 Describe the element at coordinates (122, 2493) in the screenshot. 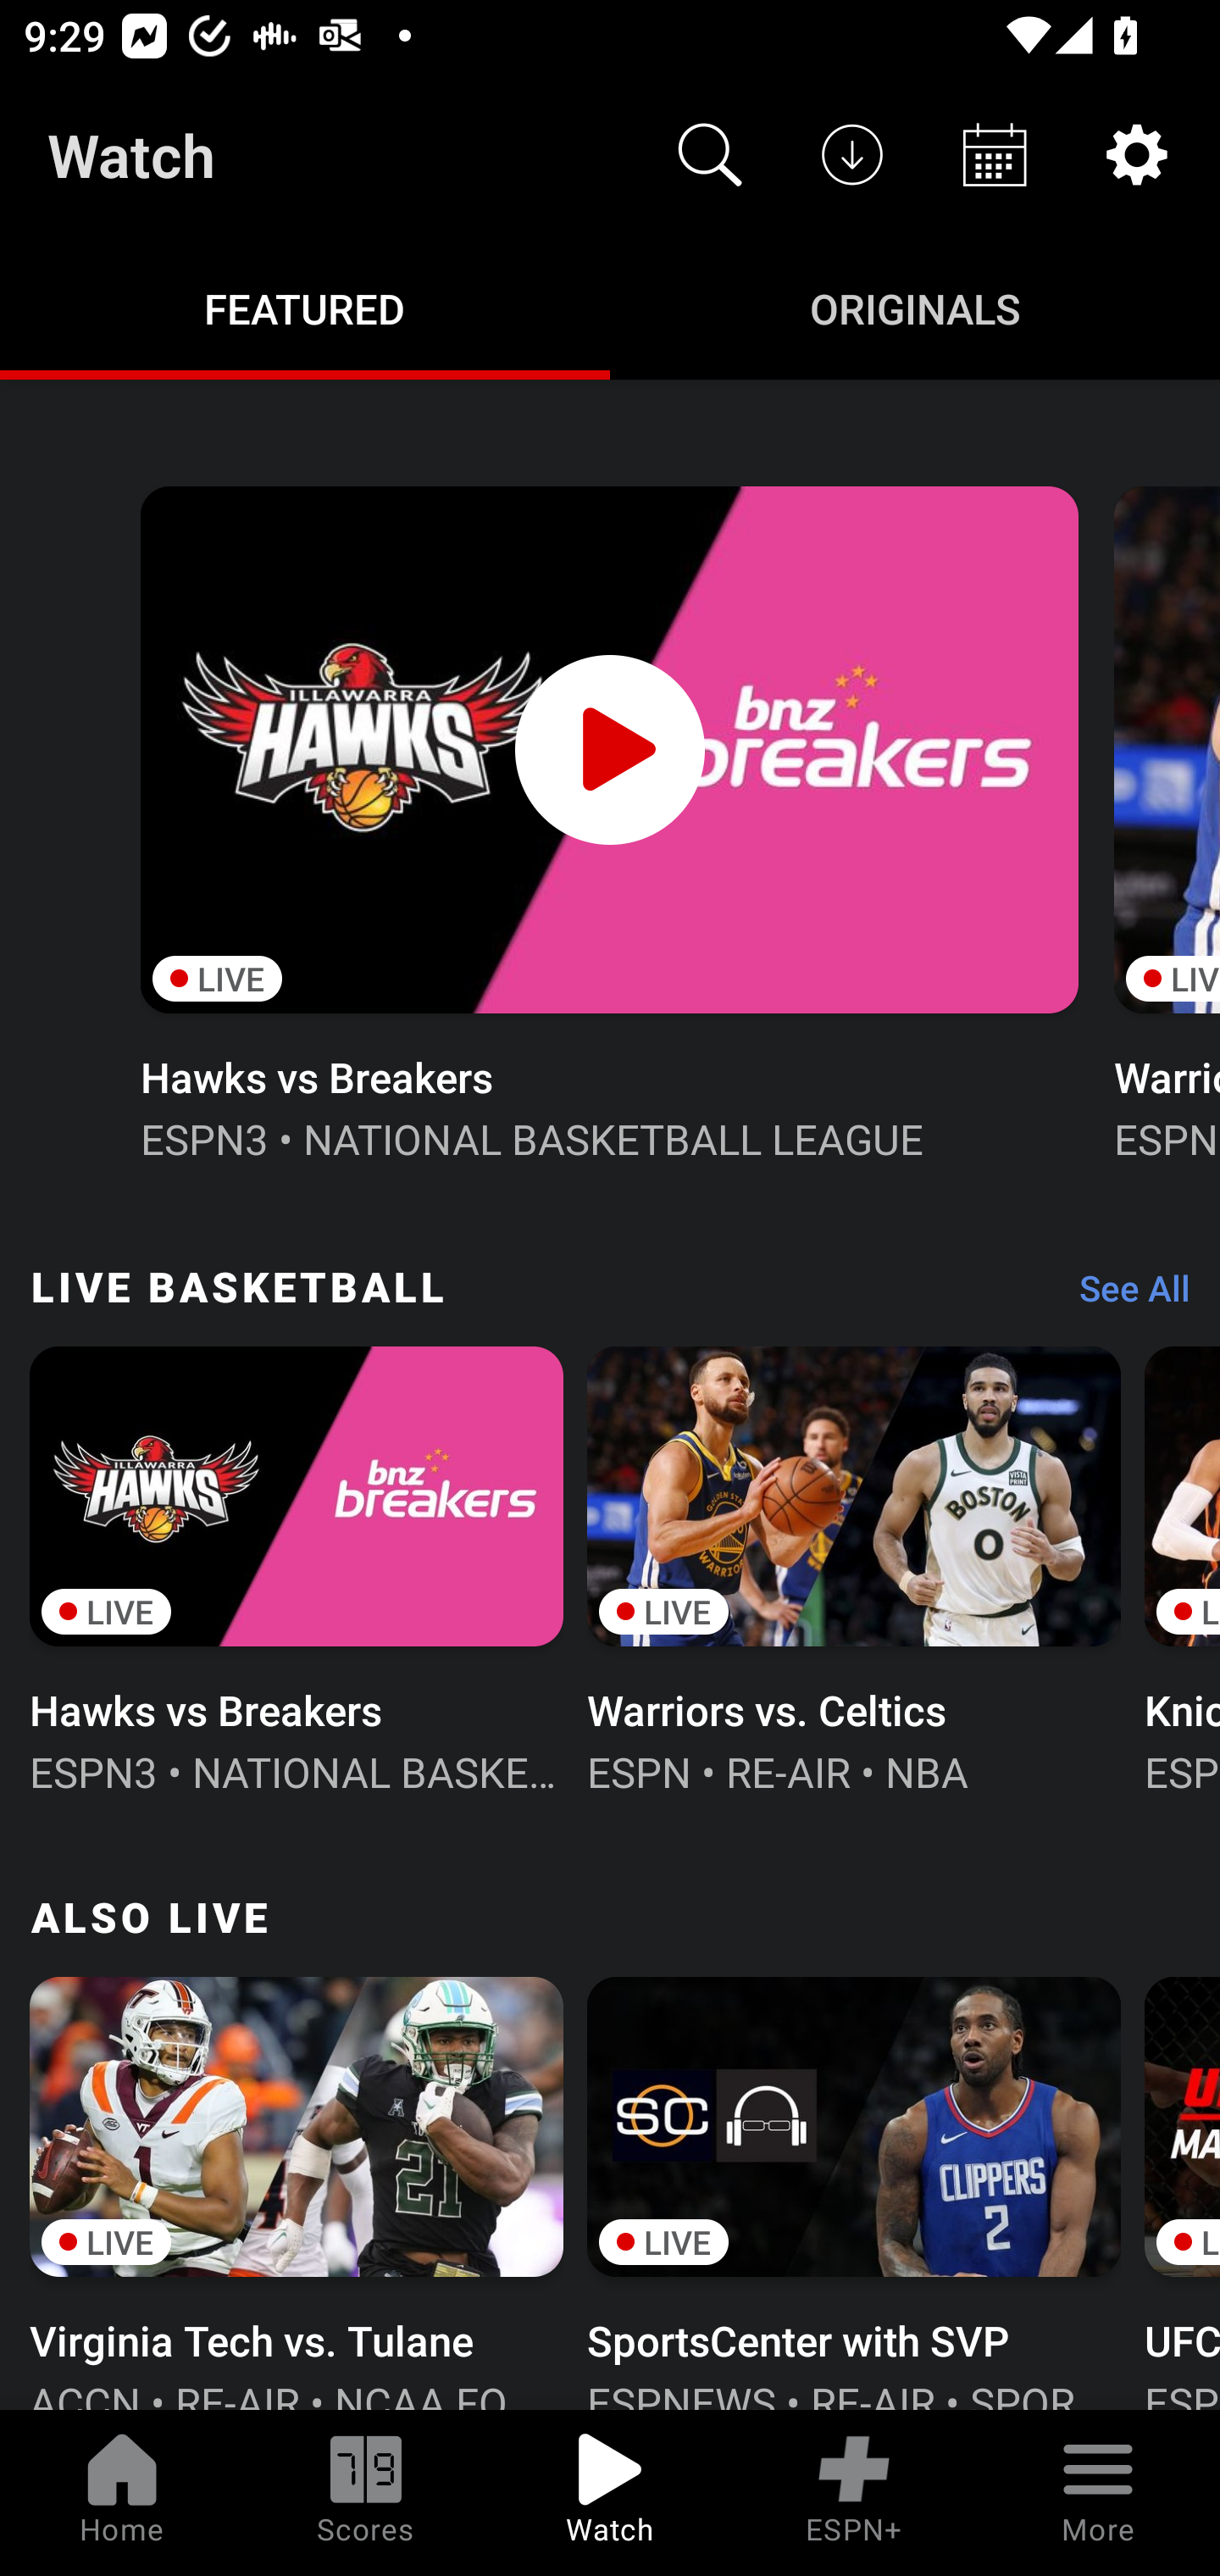

I see `Home` at that location.